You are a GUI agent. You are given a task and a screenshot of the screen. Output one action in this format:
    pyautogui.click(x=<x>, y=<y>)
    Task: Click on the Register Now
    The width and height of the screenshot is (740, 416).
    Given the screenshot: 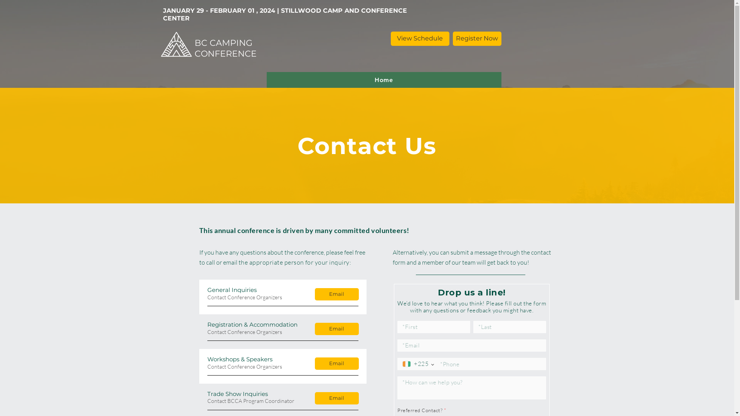 What is the action you would take?
    pyautogui.click(x=477, y=39)
    